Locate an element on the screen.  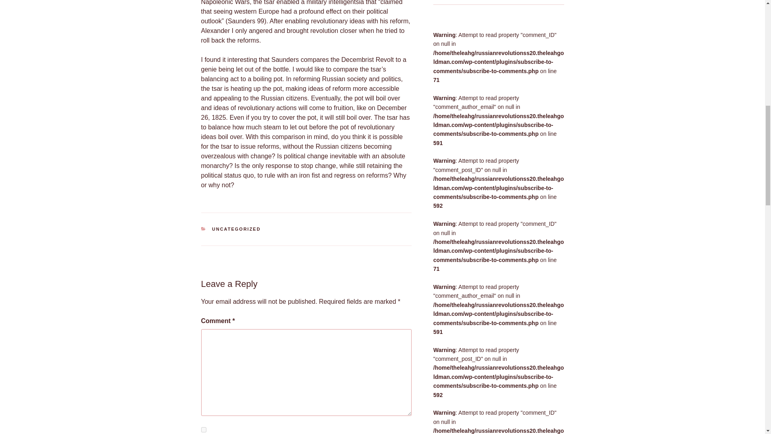
UNCATEGORIZED is located at coordinates (236, 229).